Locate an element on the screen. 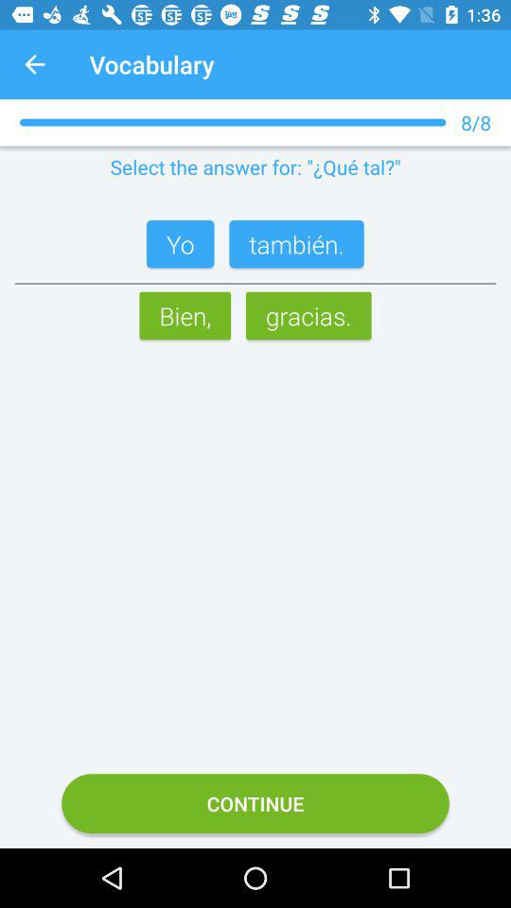 This screenshot has height=908, width=511. choose app next to the vocabulary app is located at coordinates (34, 64).